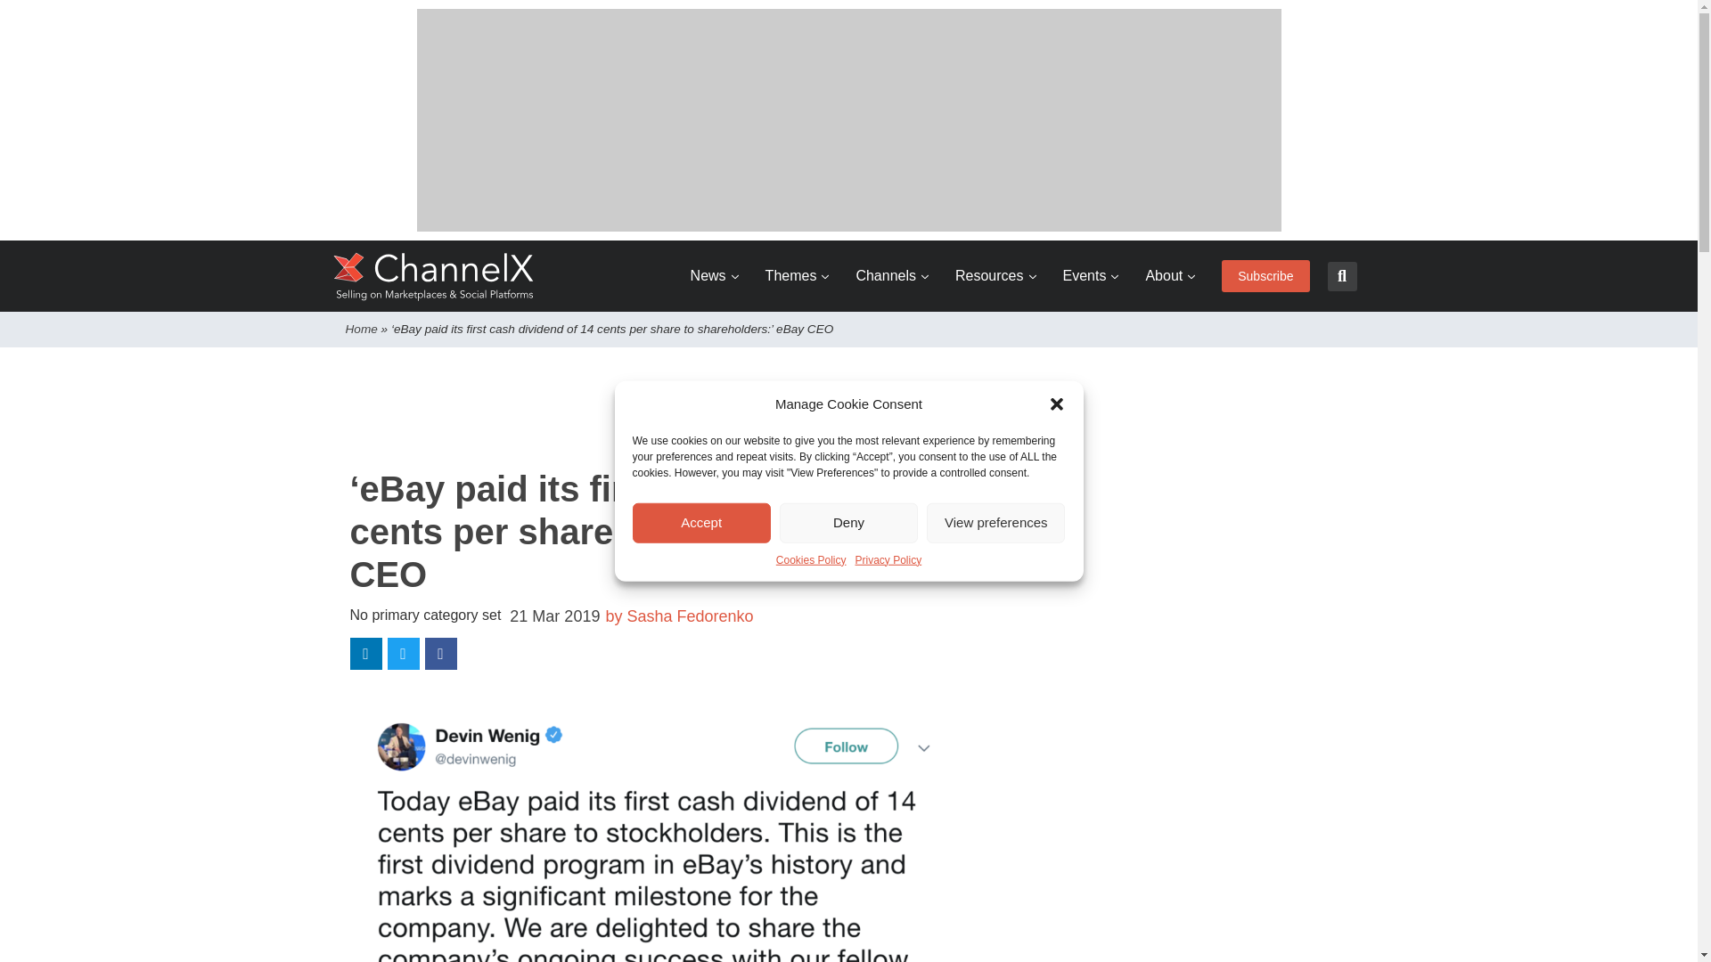  What do you see at coordinates (715, 276) in the screenshot?
I see `News` at bounding box center [715, 276].